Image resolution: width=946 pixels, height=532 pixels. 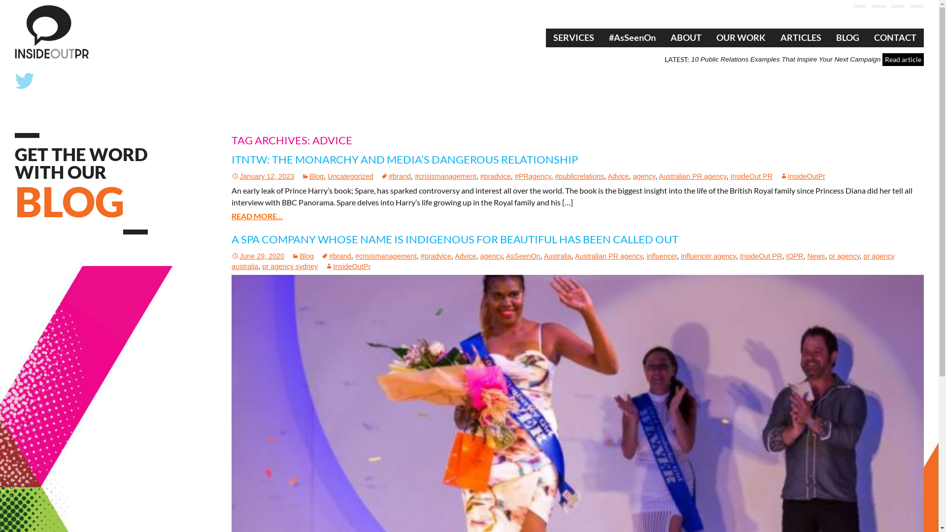 What do you see at coordinates (633, 38) in the screenshot?
I see `#AsSeenOn` at bounding box center [633, 38].